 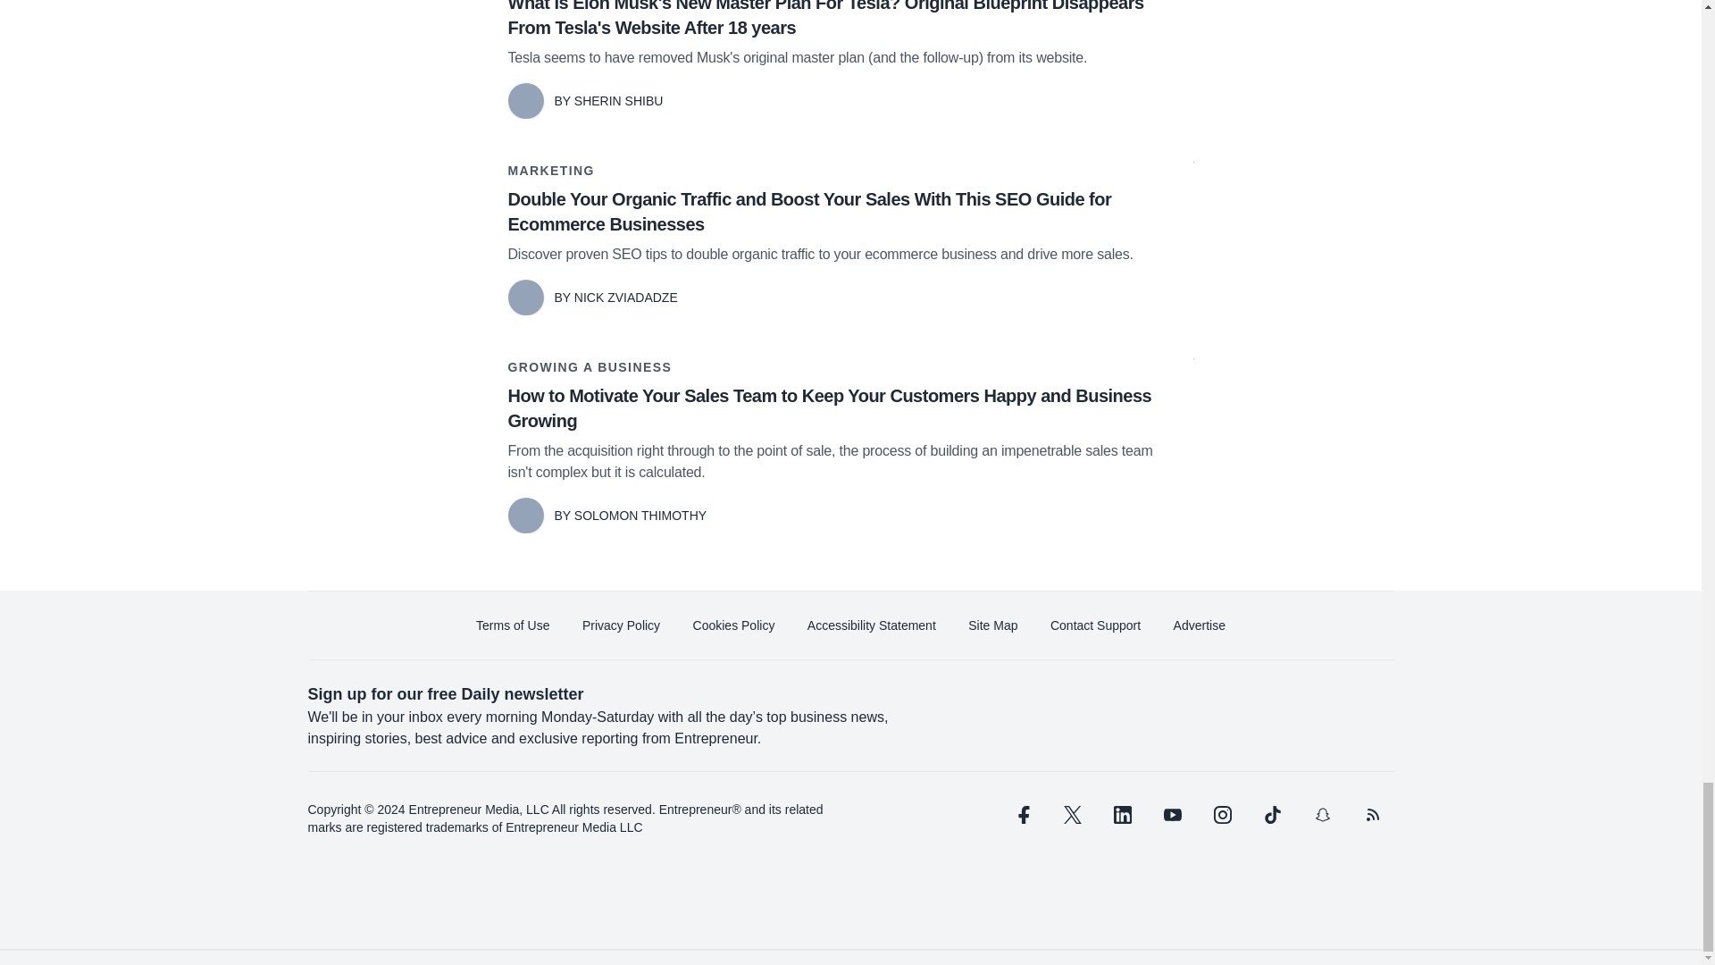 What do you see at coordinates (1021, 815) in the screenshot?
I see `facebook` at bounding box center [1021, 815].